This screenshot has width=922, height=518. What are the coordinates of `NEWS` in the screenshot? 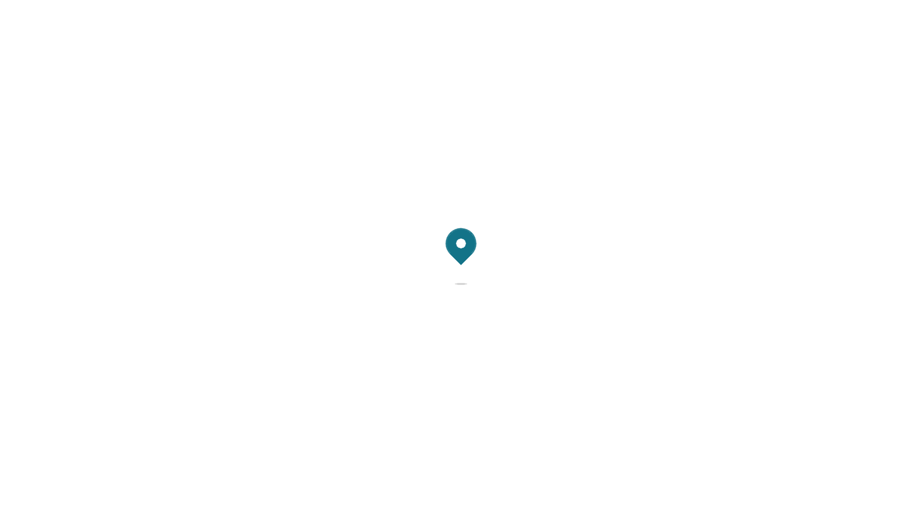 It's located at (850, 26).